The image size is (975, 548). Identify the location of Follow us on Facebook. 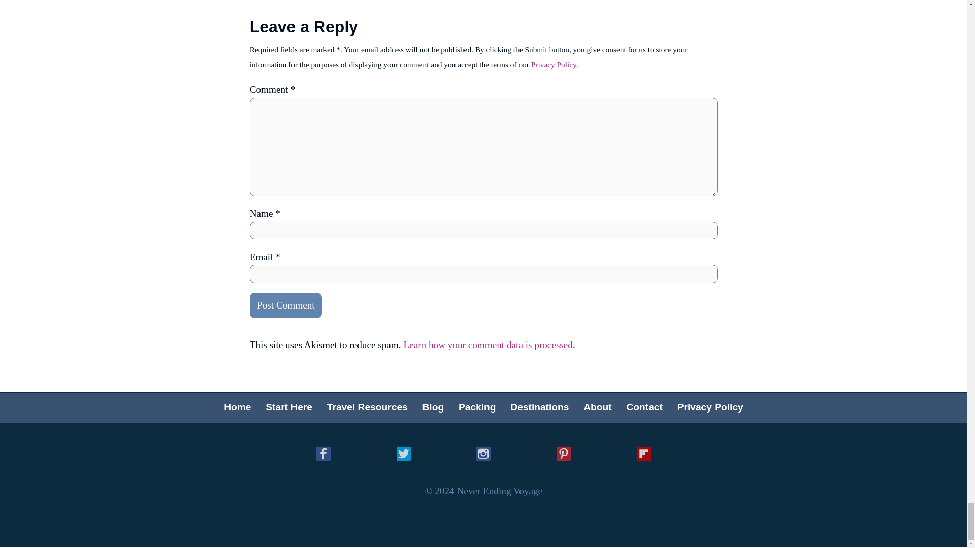
(324, 454).